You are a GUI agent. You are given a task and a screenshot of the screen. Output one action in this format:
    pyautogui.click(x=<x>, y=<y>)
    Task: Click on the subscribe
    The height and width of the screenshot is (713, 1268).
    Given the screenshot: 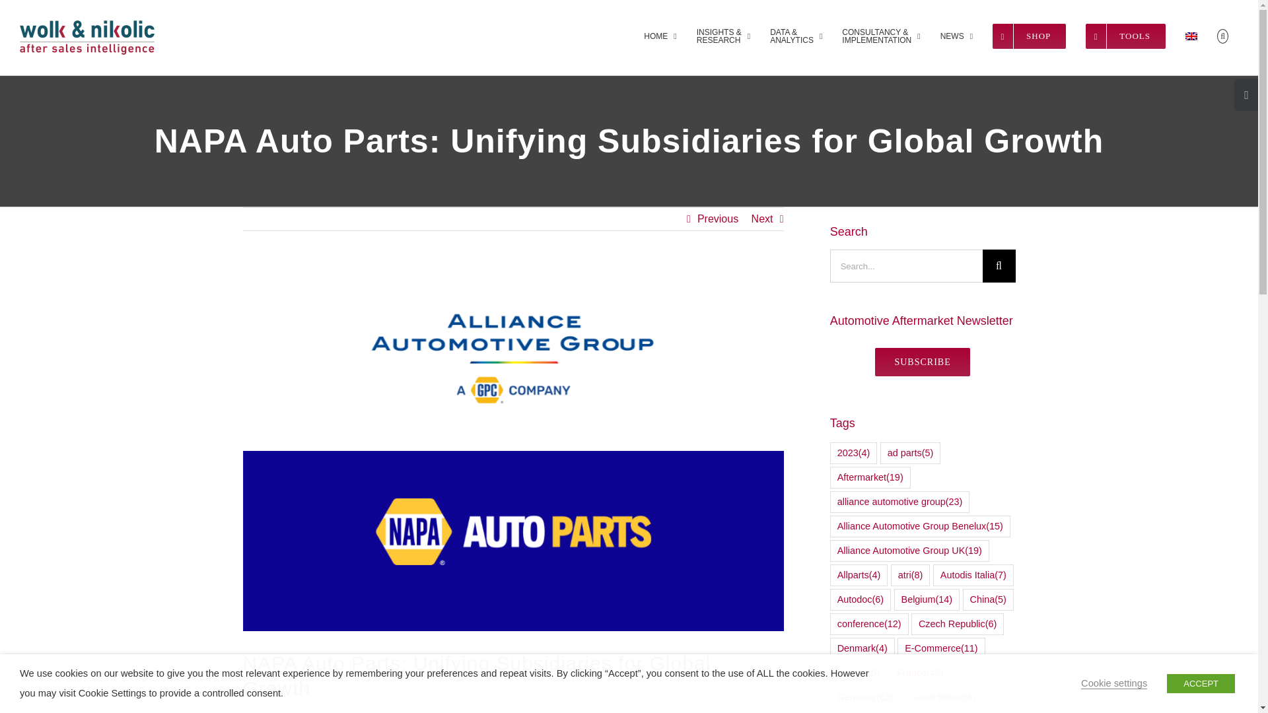 What is the action you would take?
    pyautogui.click(x=922, y=362)
    